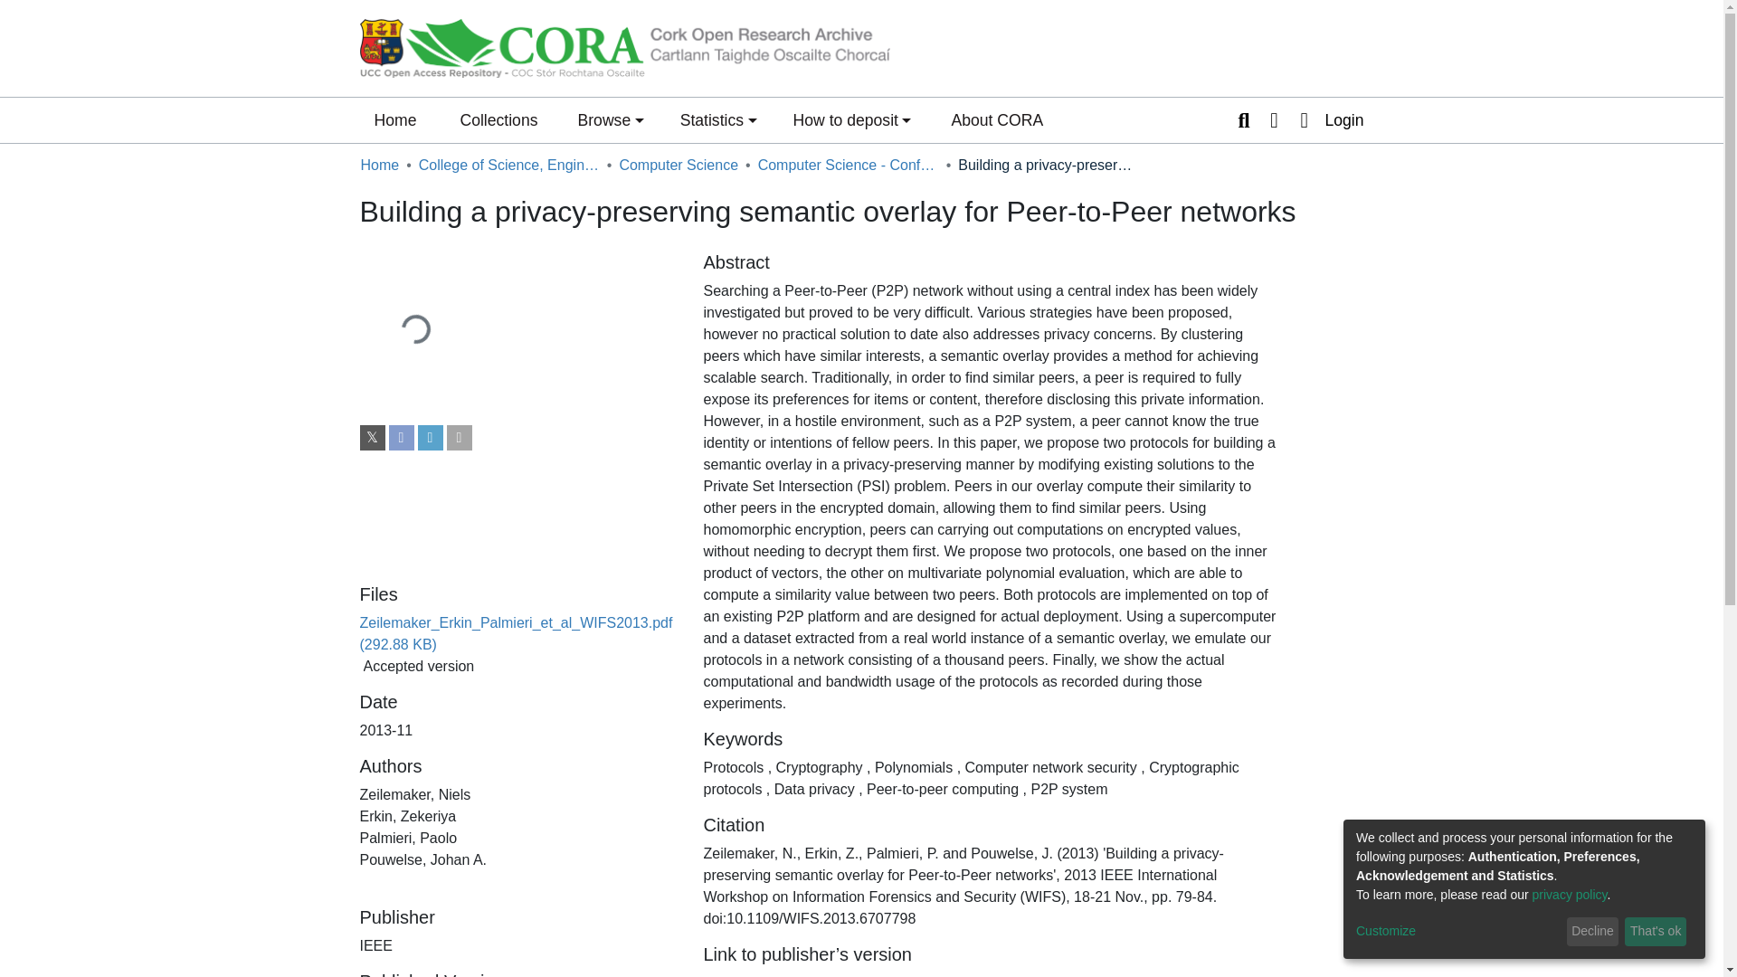 The height and width of the screenshot is (977, 1737). What do you see at coordinates (1326, 119) in the screenshot?
I see `Login` at bounding box center [1326, 119].